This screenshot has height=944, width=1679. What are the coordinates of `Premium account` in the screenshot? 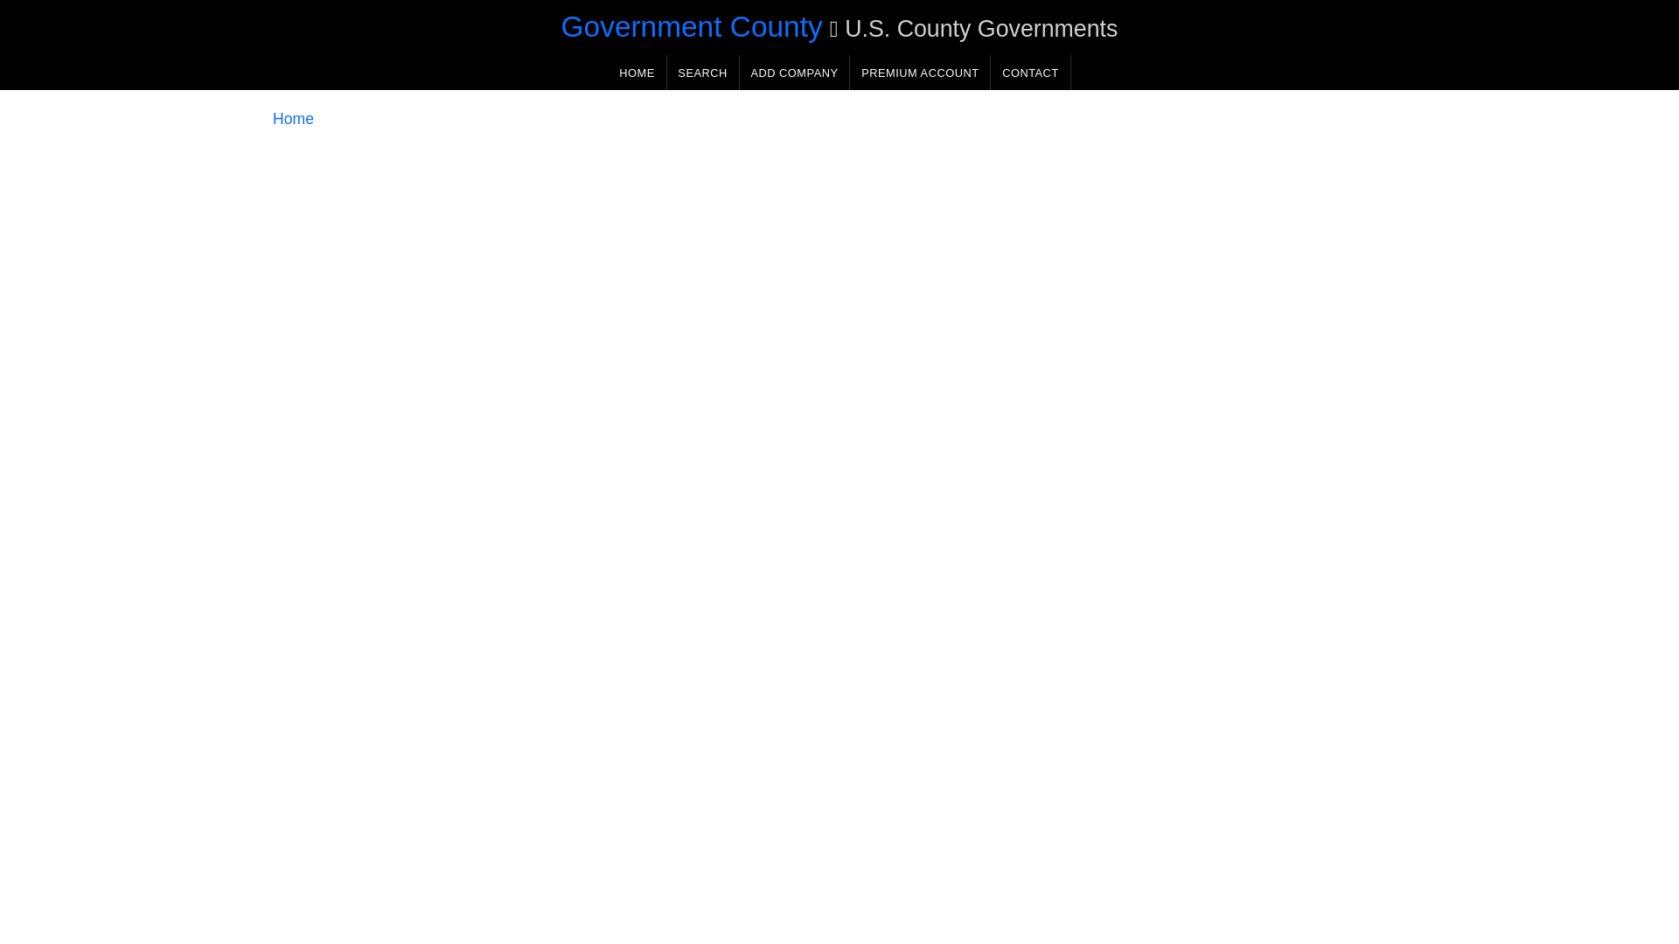 It's located at (920, 72).